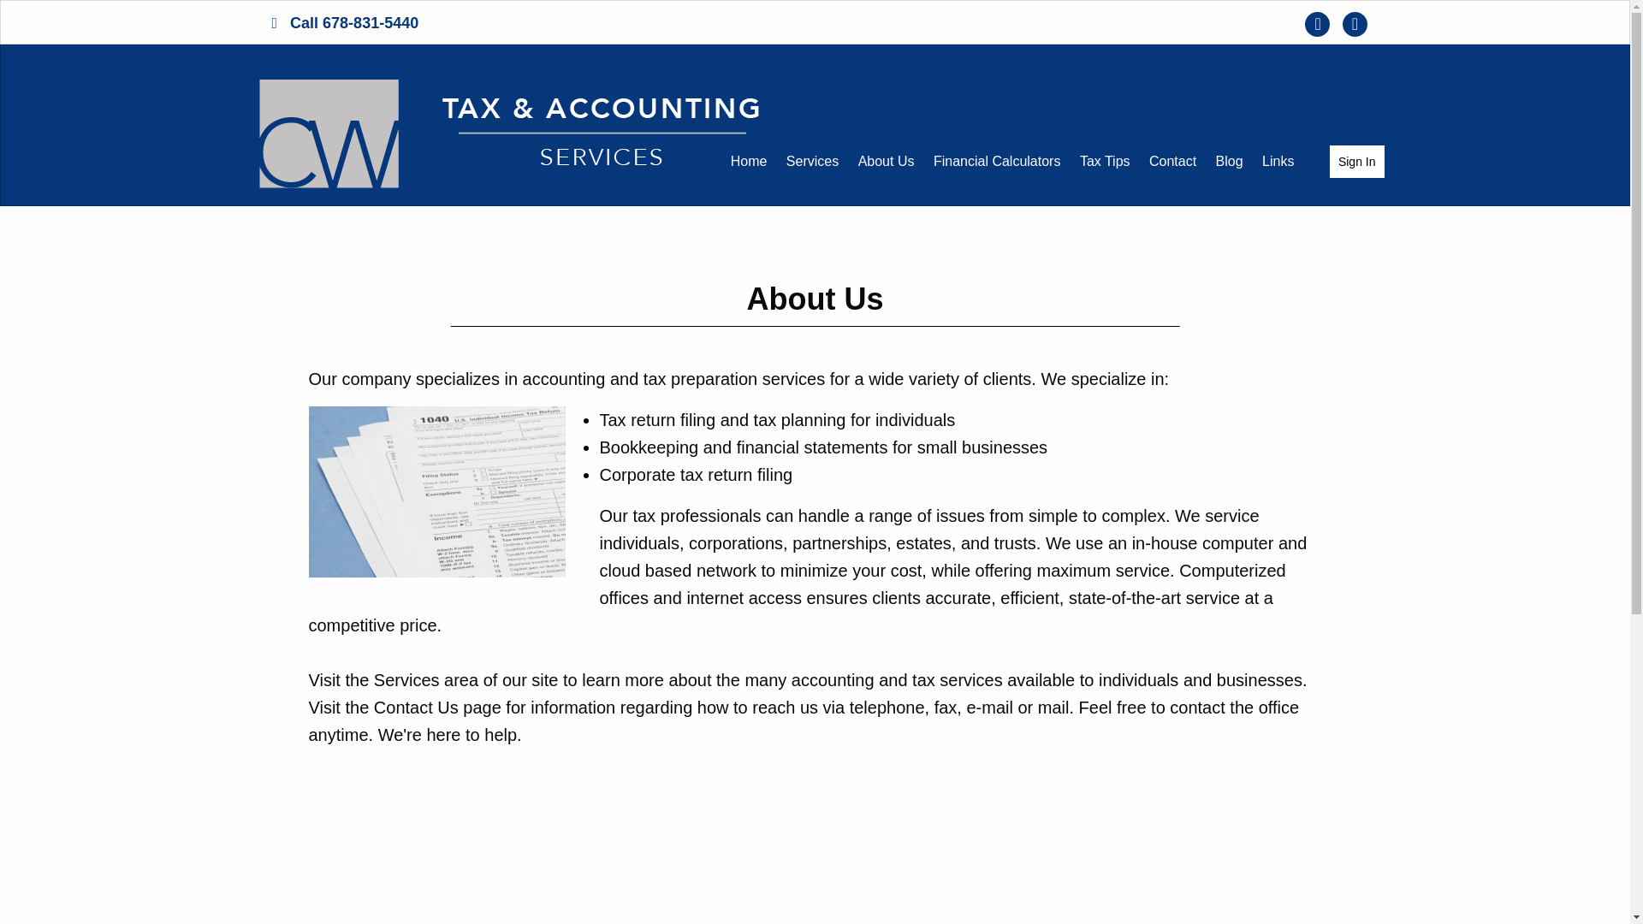  Describe the element at coordinates (749, 161) in the screenshot. I see `Home` at that location.